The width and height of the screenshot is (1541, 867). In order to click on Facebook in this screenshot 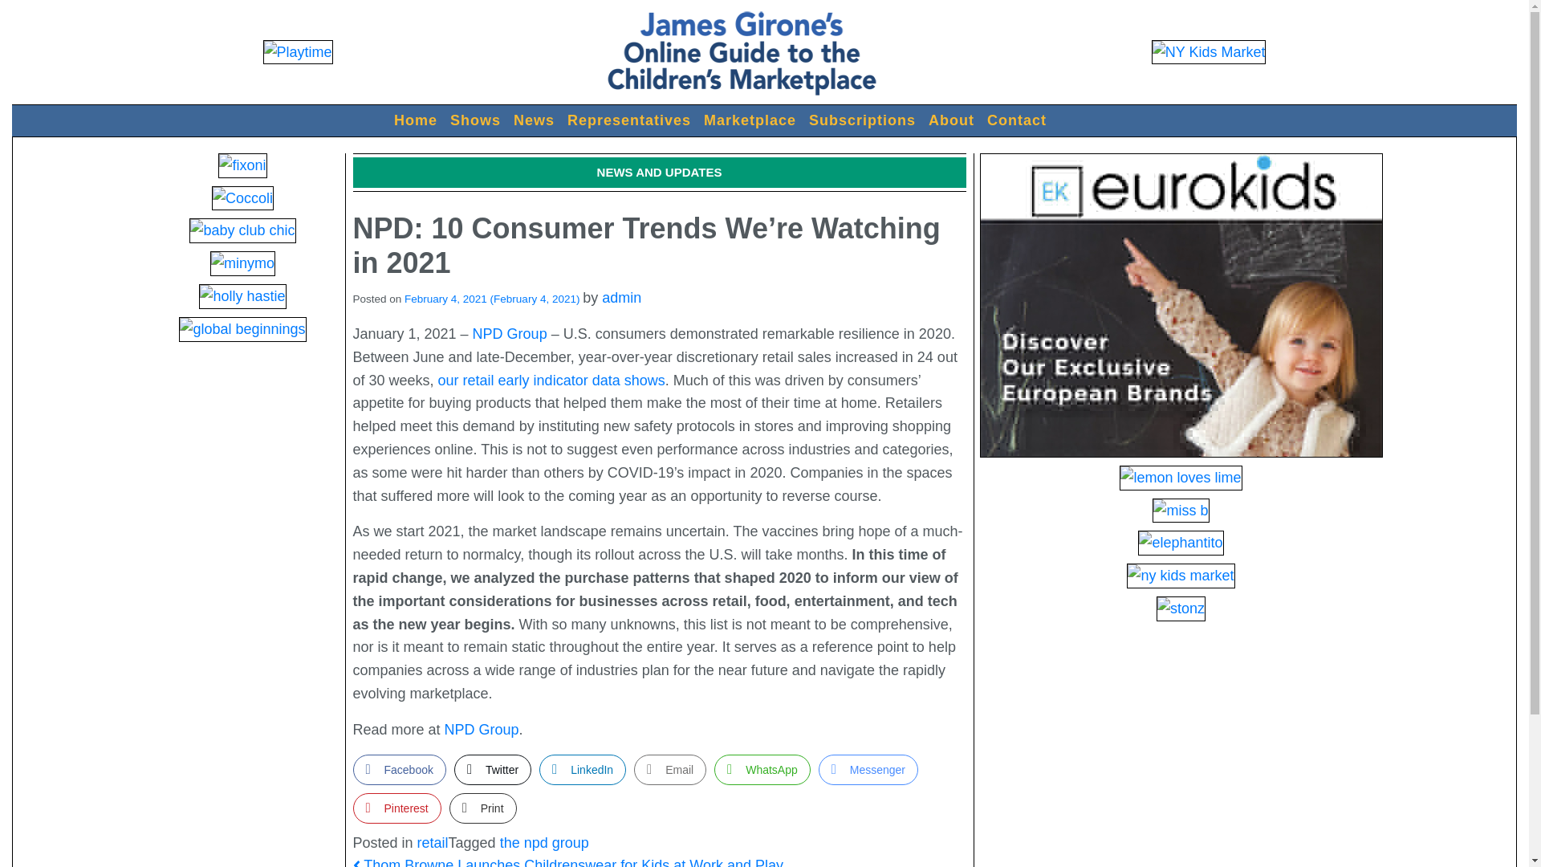, I will do `click(400, 769)`.